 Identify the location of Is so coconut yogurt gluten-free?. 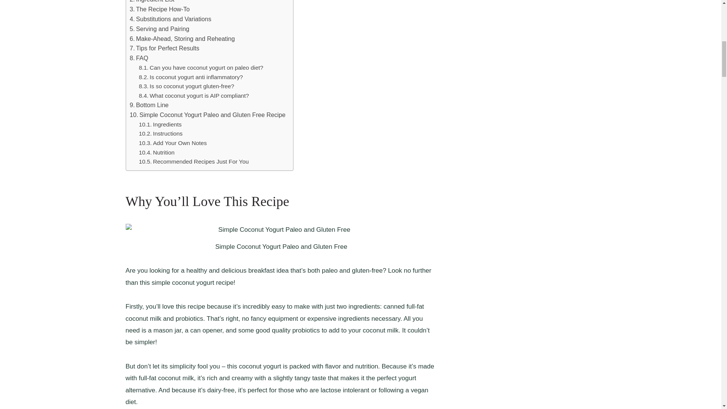
(186, 86).